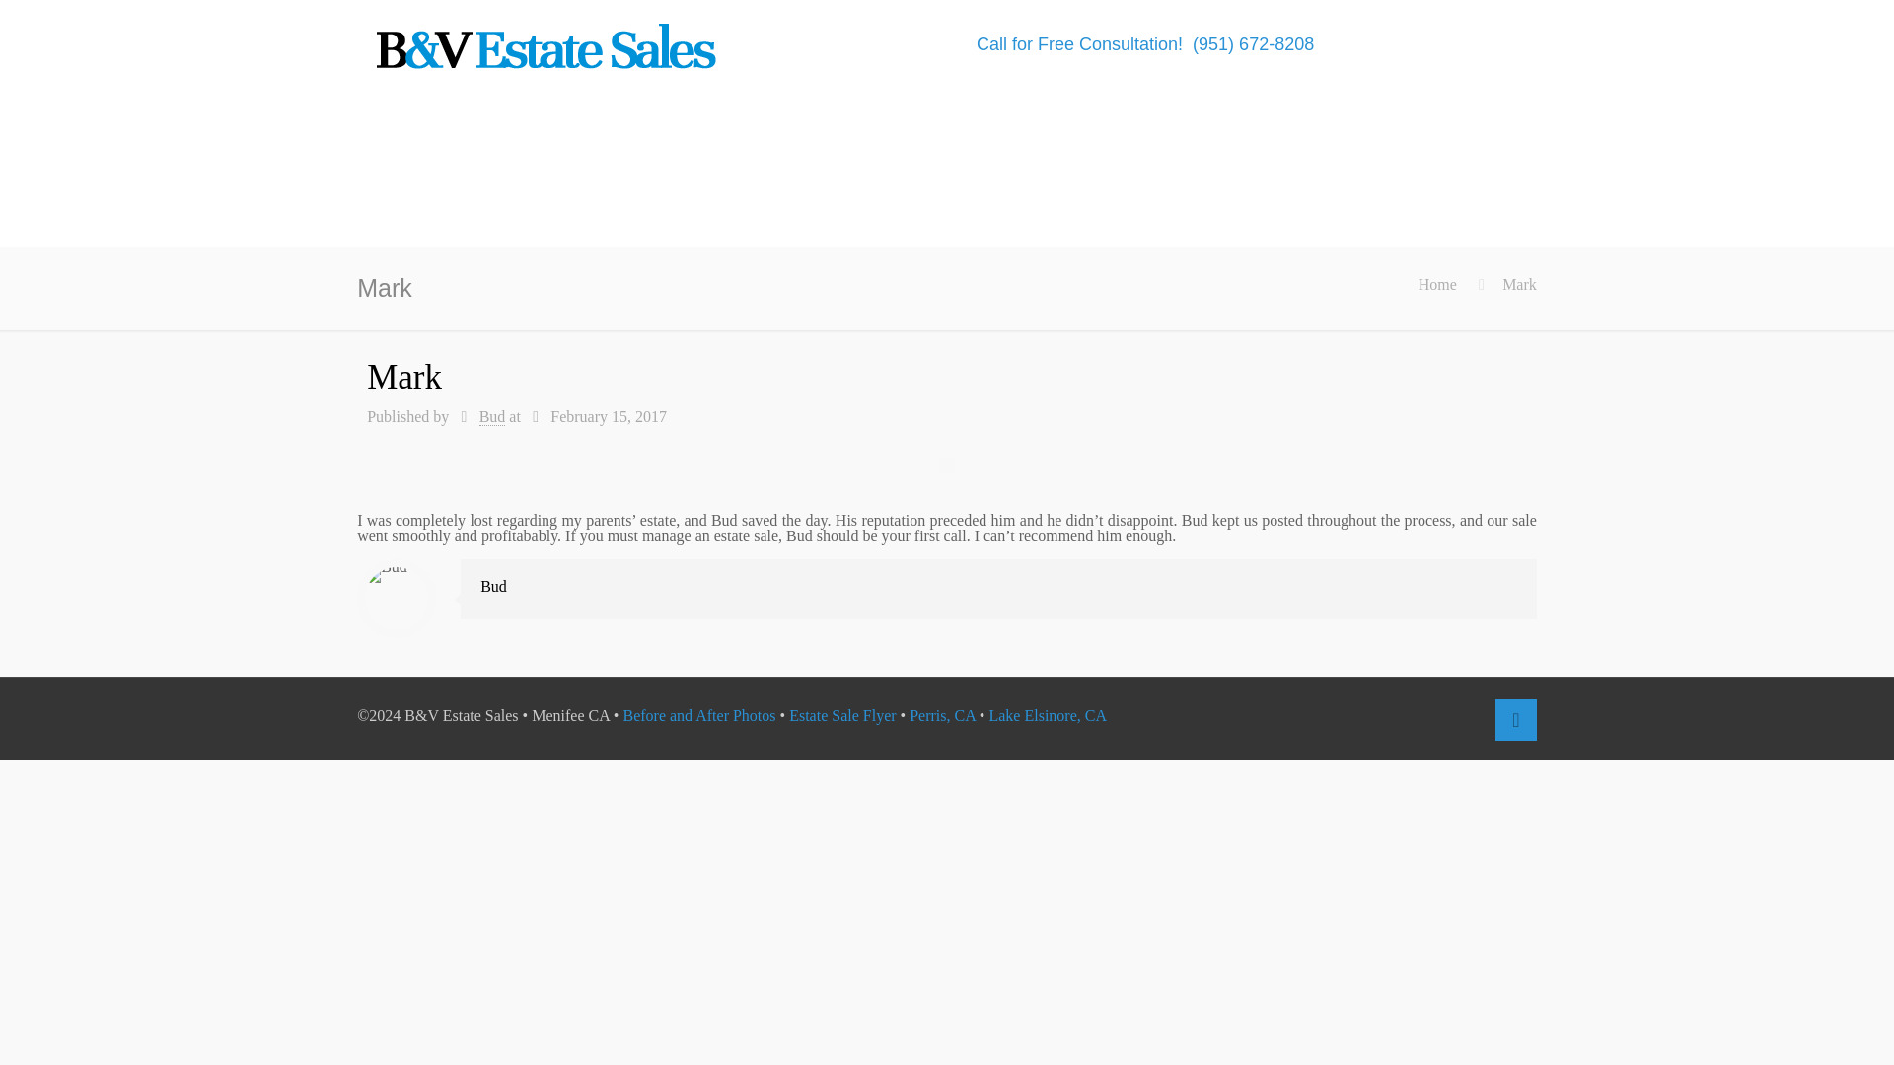 The width and height of the screenshot is (1894, 1065). I want to click on Home, so click(1437, 284).